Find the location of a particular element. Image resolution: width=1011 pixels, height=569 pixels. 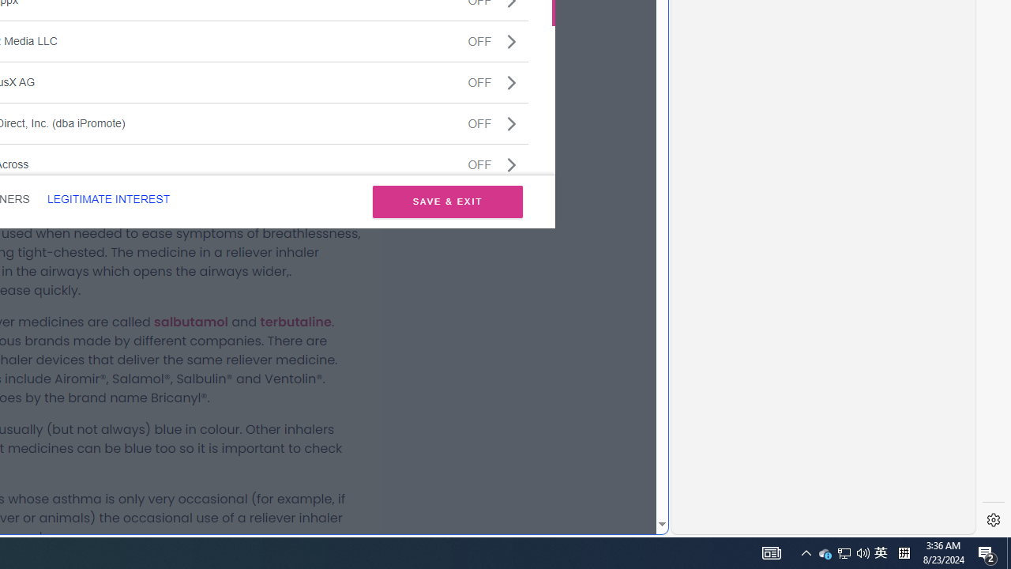

salbutamol is located at coordinates (191, 322).